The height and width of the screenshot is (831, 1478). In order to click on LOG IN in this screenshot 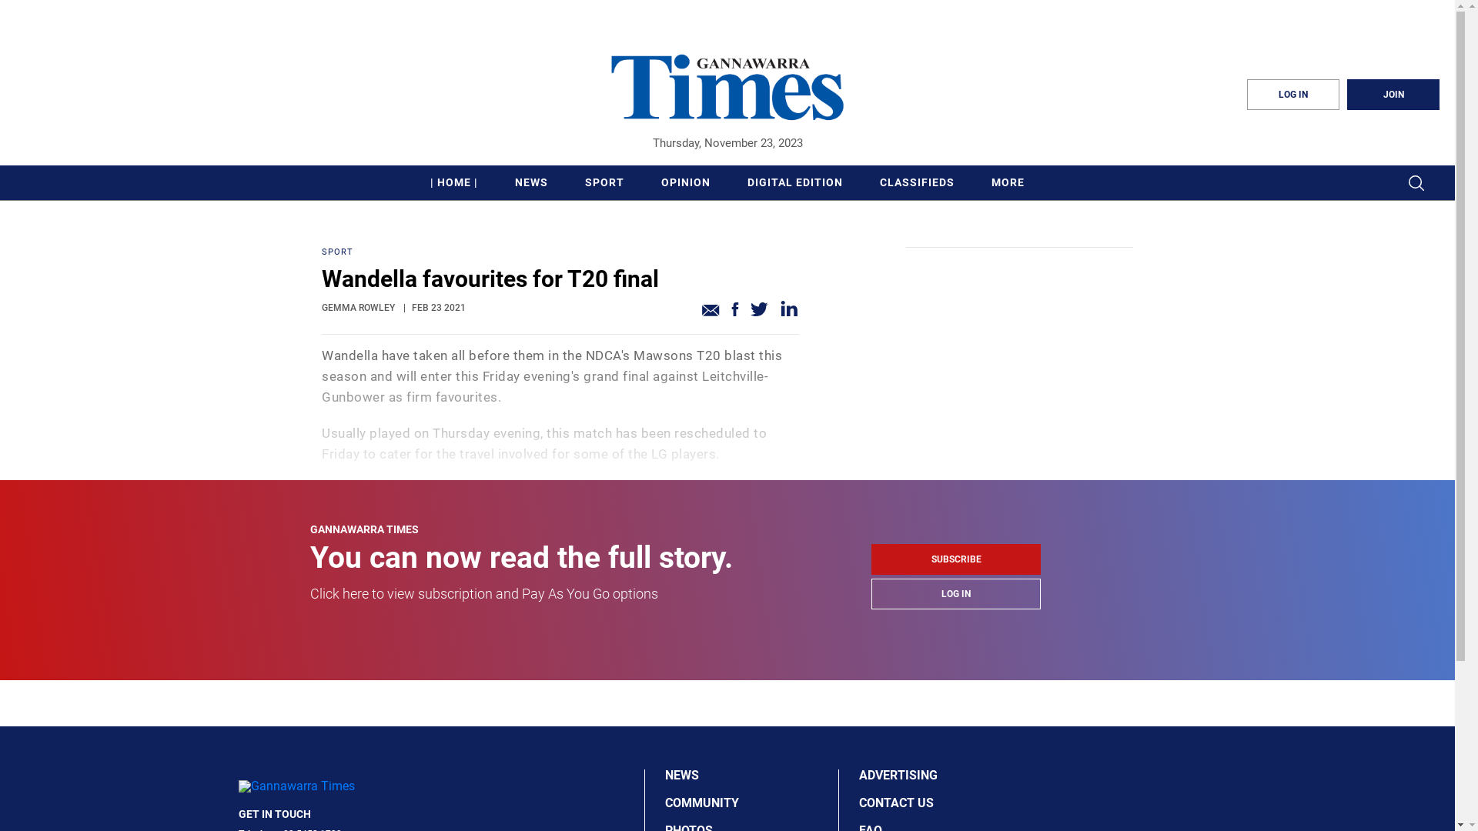, I will do `click(1293, 95)`.